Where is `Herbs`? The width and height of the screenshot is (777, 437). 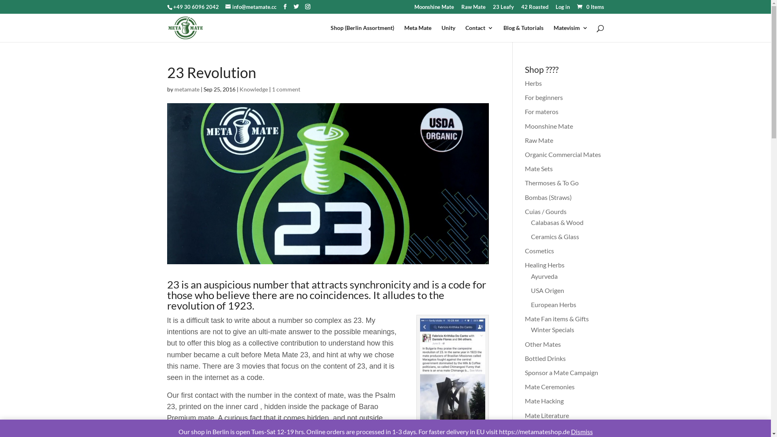
Herbs is located at coordinates (533, 83).